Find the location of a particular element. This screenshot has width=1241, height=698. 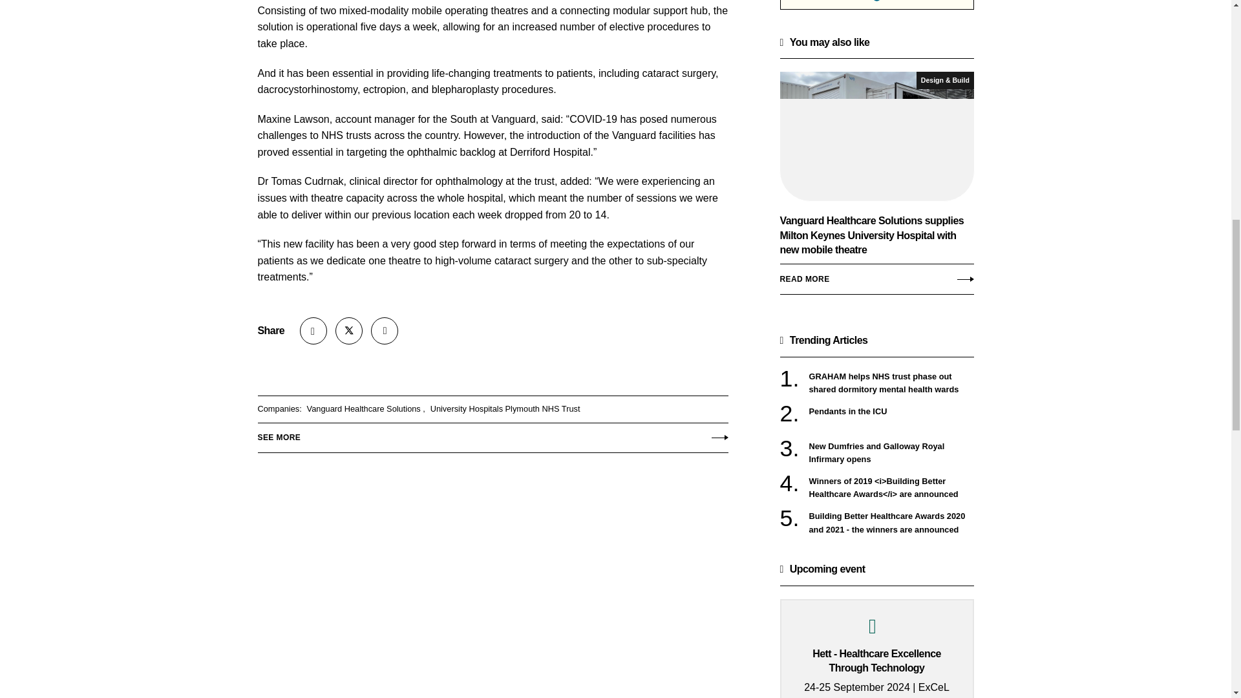

Pendants in the ICU is located at coordinates (891, 411).